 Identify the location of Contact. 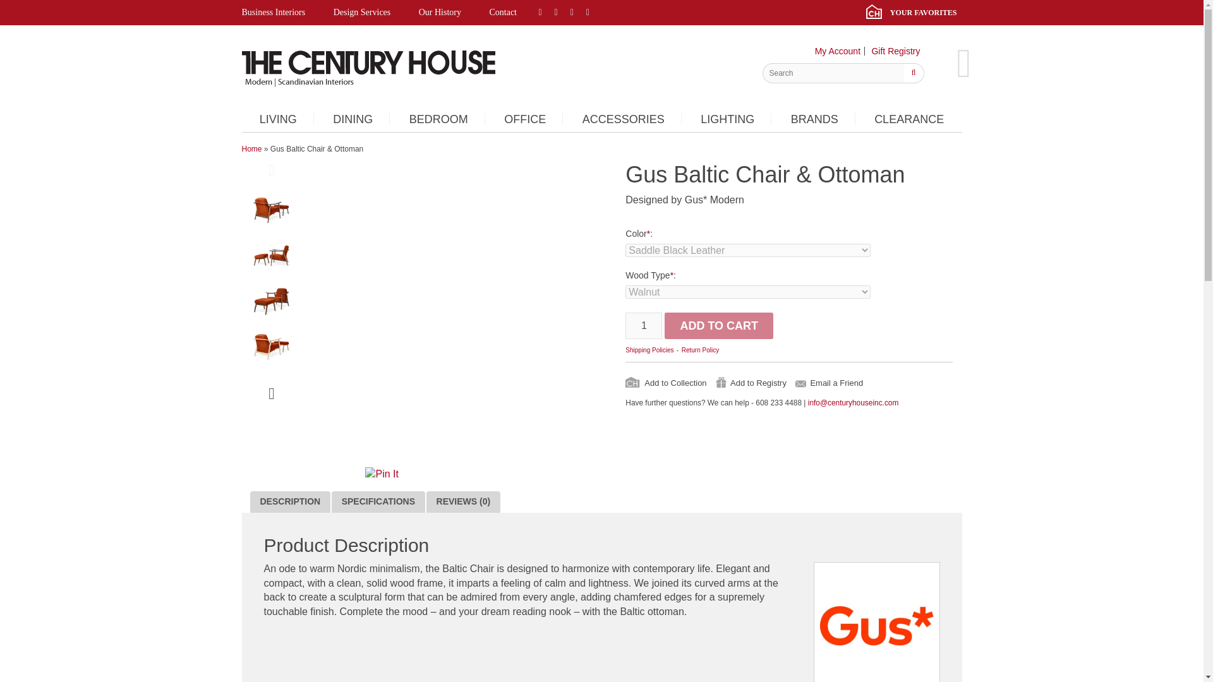
(503, 13).